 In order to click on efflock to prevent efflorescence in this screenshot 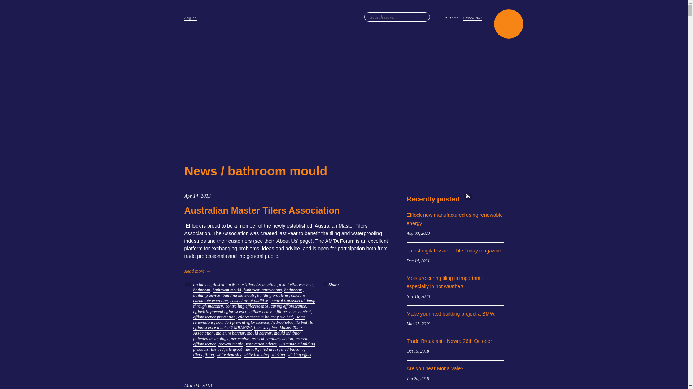, I will do `click(220, 312)`.